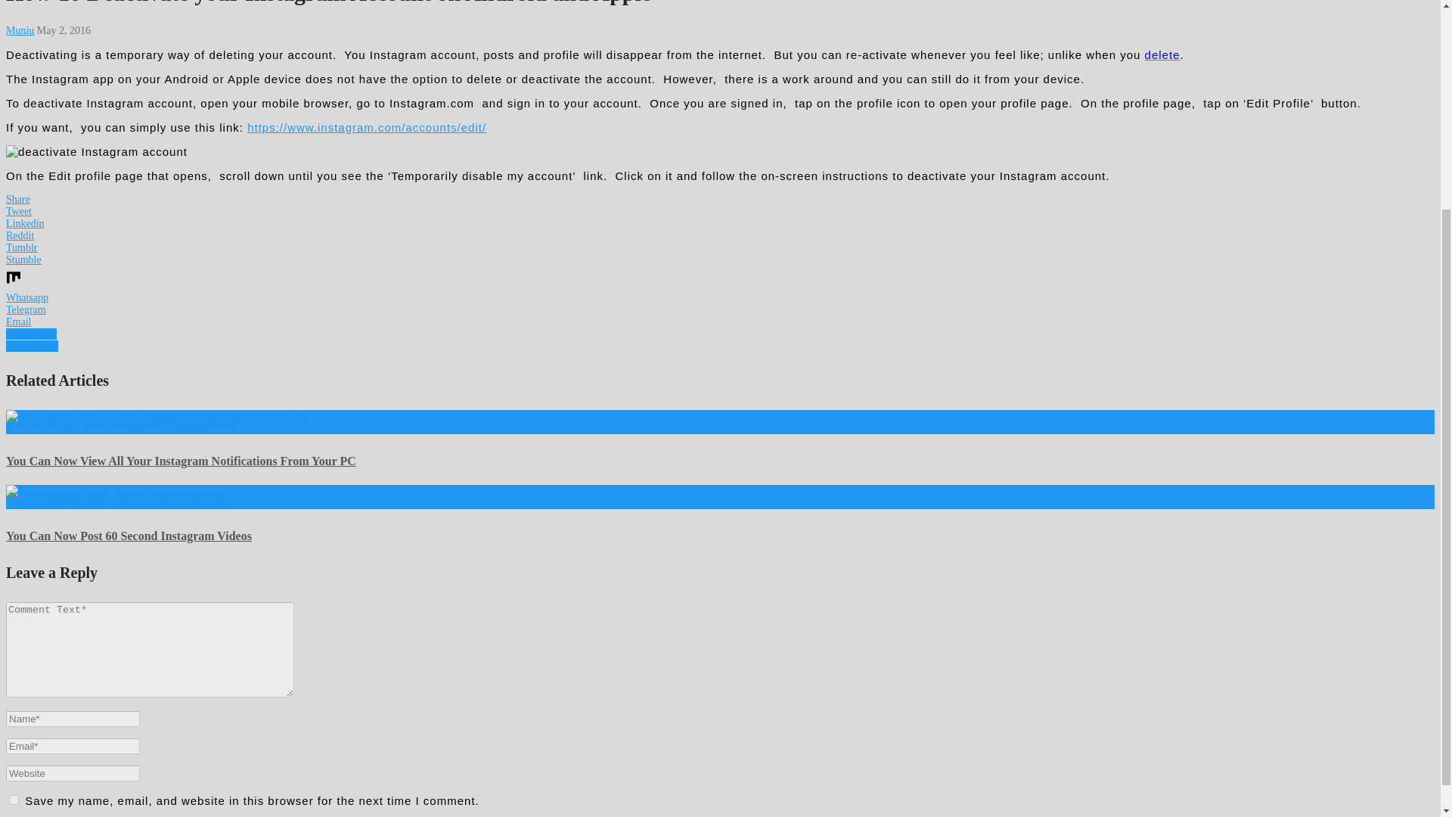  Describe the element at coordinates (20, 30) in the screenshot. I see `Muniu` at that location.